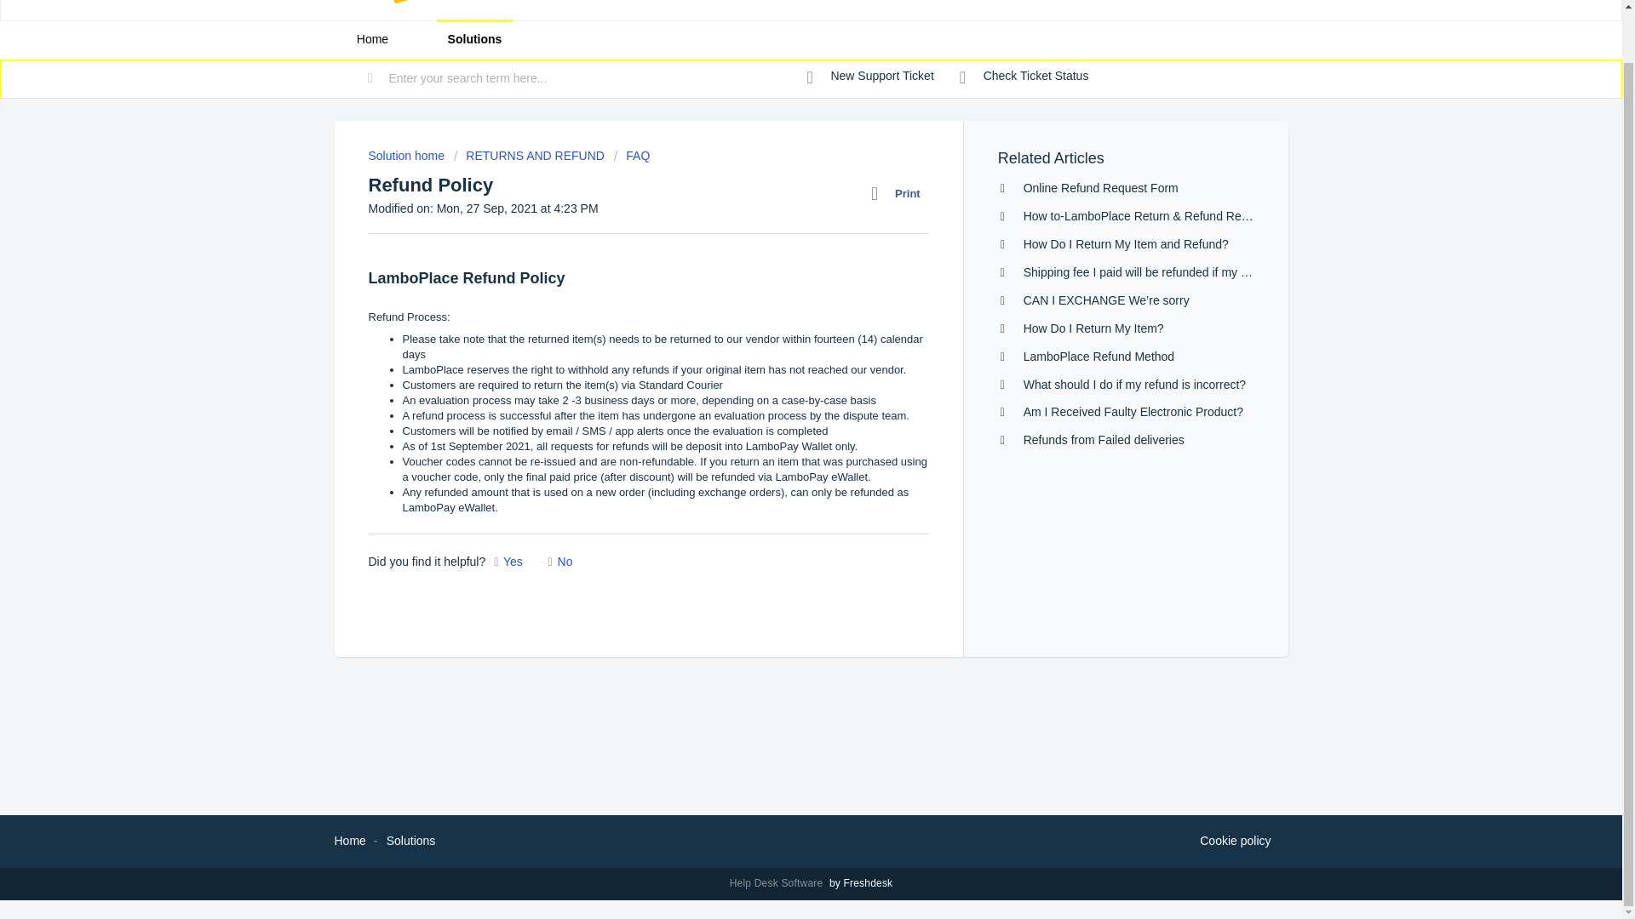 The width and height of the screenshot is (1635, 919). What do you see at coordinates (410, 840) in the screenshot?
I see `Solutions` at bounding box center [410, 840].